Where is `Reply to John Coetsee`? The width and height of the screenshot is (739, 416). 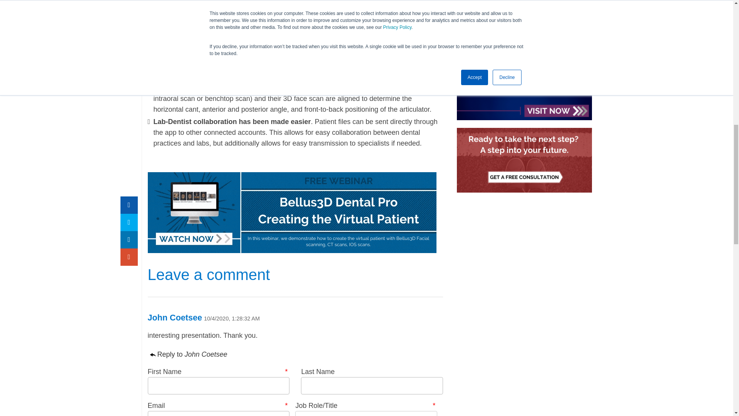 Reply to John Coetsee is located at coordinates (191, 354).